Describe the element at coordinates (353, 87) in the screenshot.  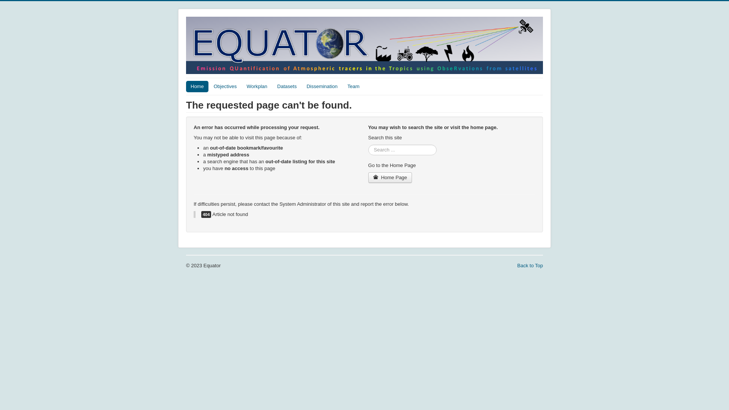
I see `Team` at that location.